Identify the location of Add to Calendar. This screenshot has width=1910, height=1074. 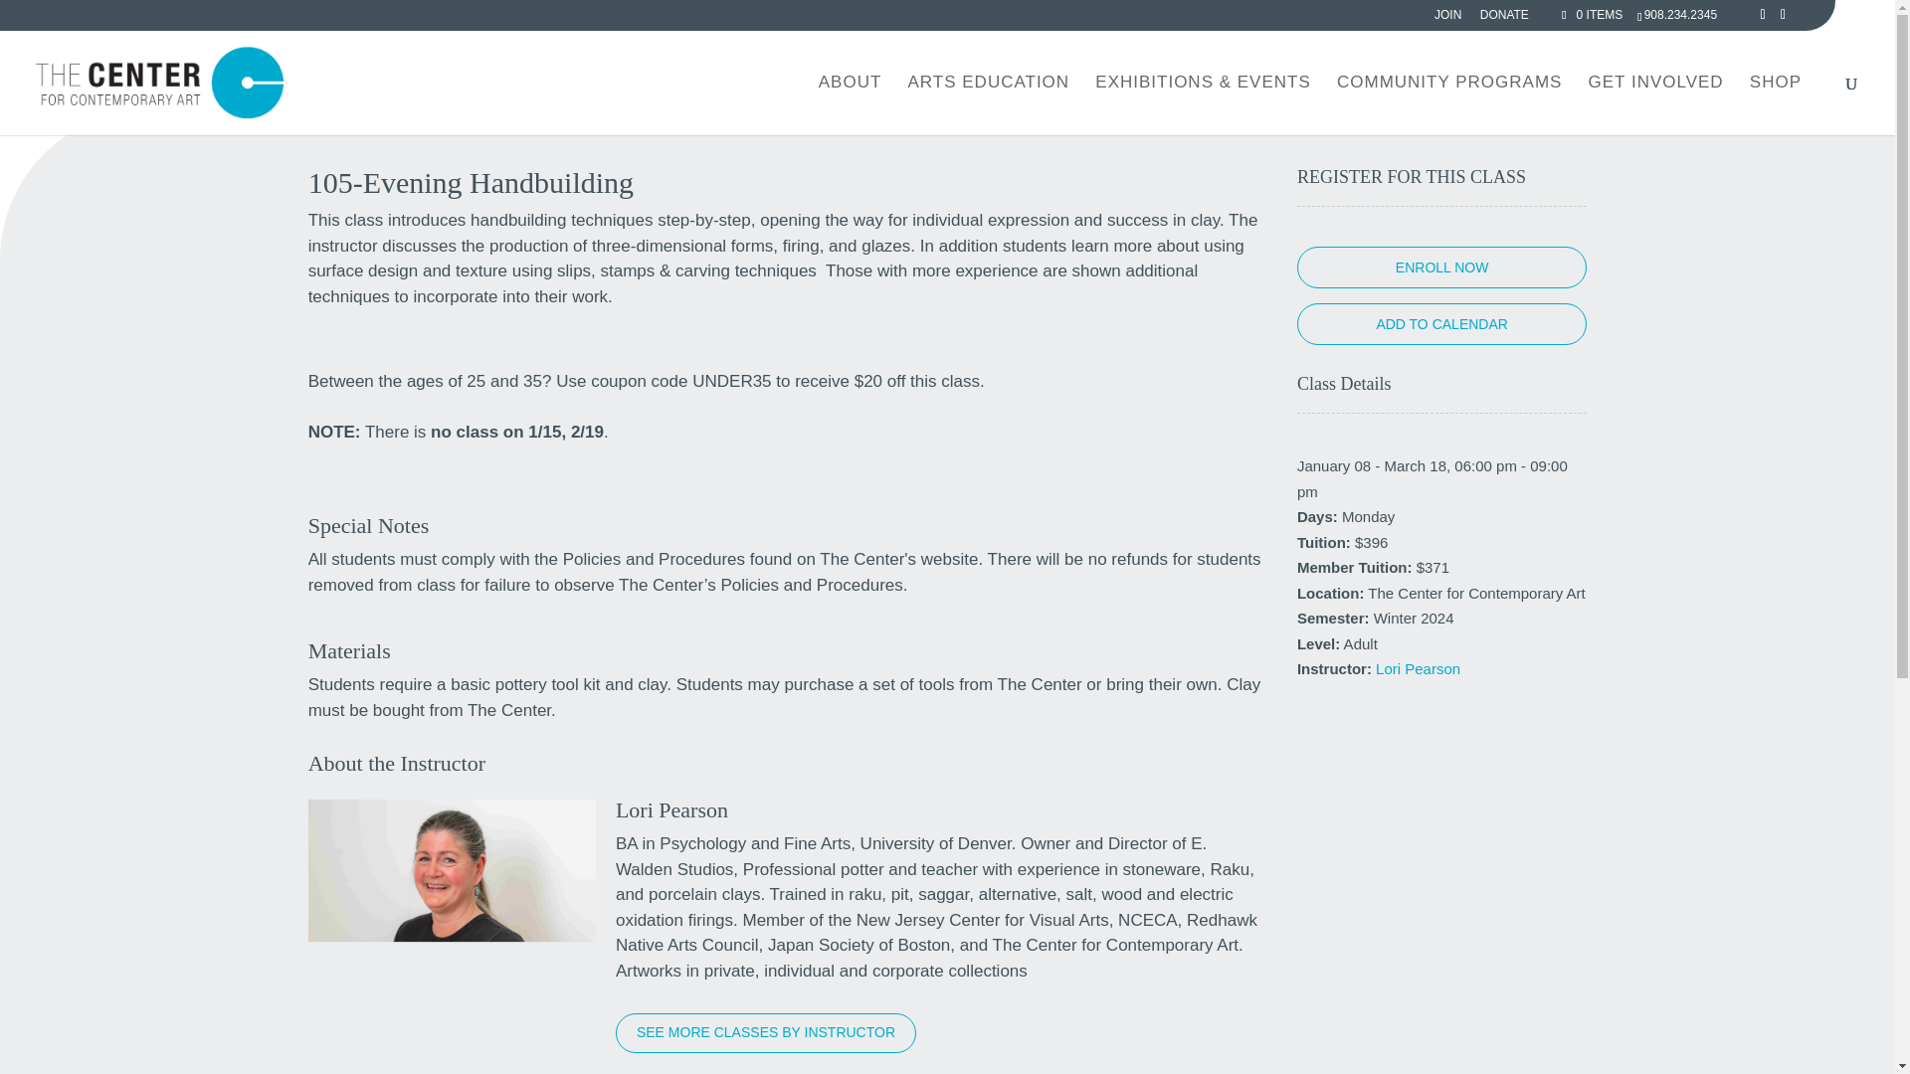
(1441, 323).